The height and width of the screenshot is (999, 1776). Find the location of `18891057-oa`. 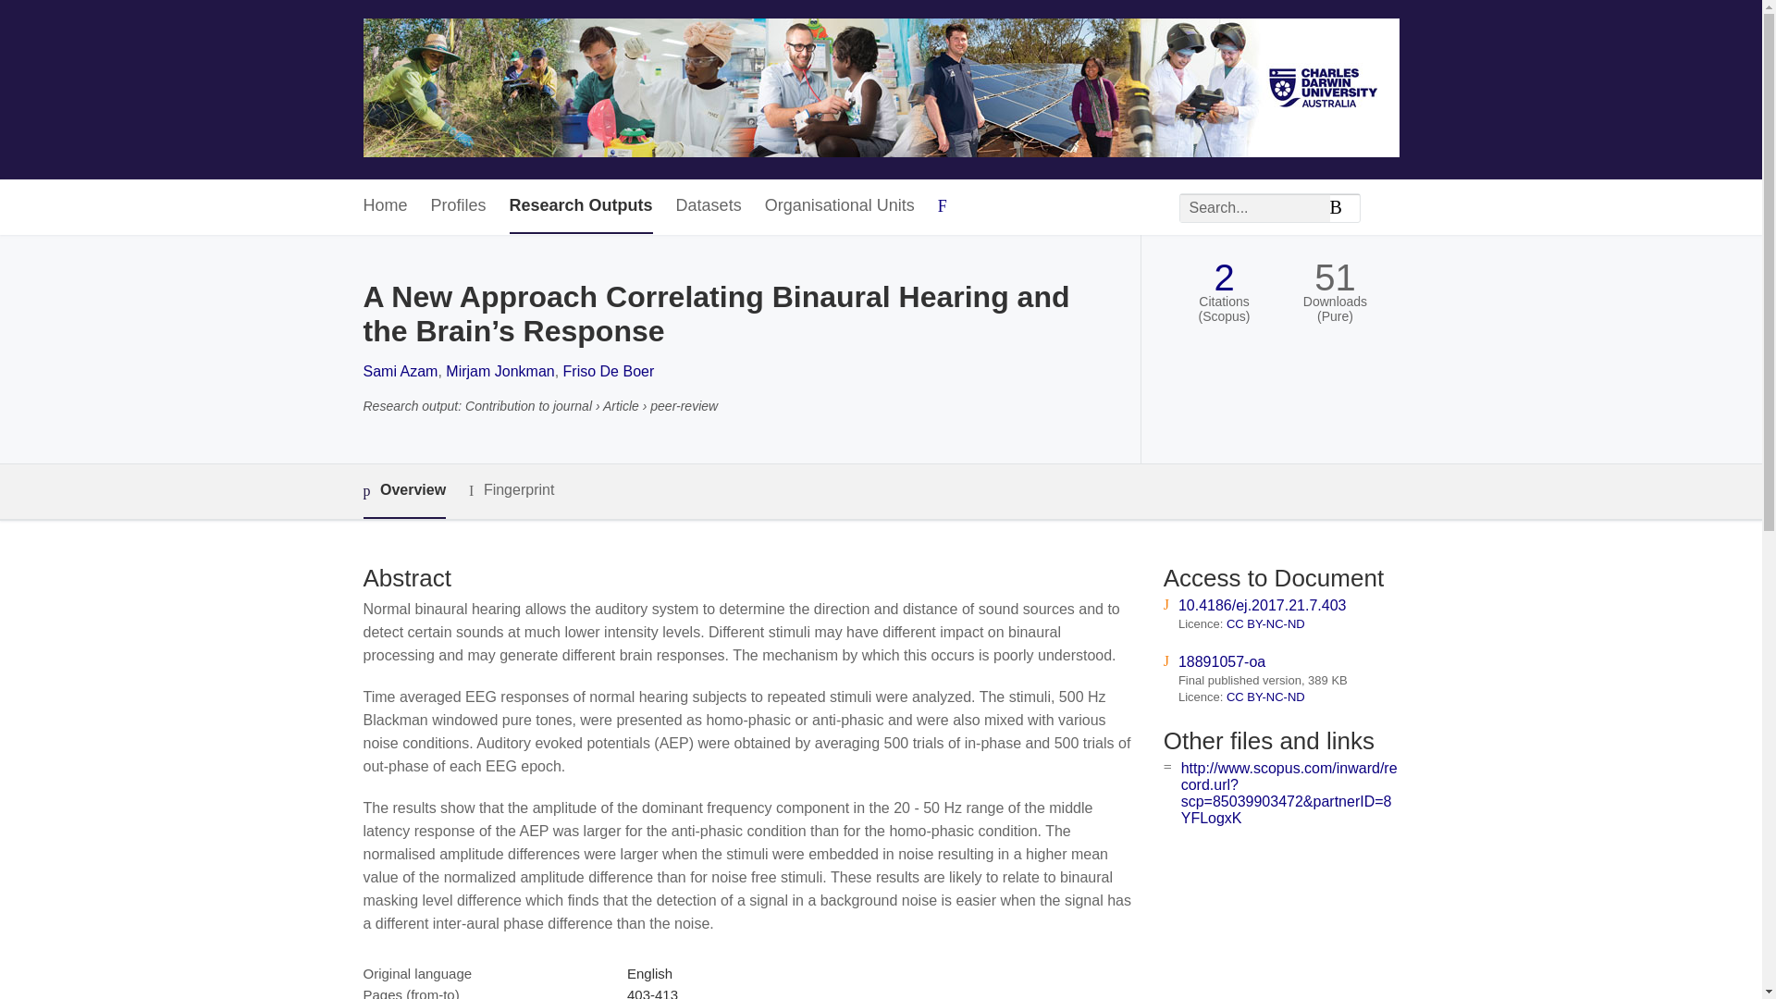

18891057-oa is located at coordinates (1221, 661).